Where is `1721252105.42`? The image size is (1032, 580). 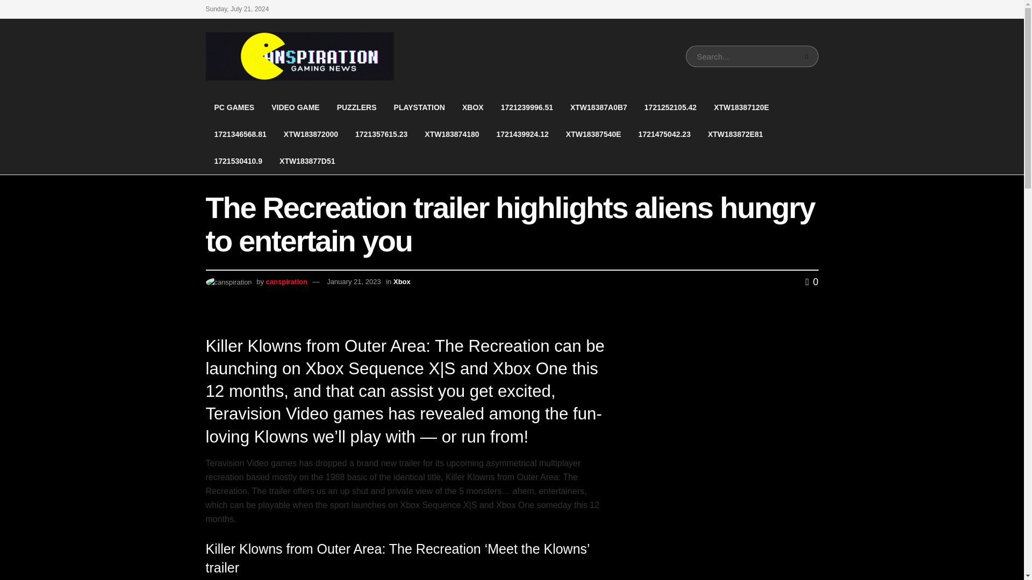 1721252105.42 is located at coordinates (670, 107).